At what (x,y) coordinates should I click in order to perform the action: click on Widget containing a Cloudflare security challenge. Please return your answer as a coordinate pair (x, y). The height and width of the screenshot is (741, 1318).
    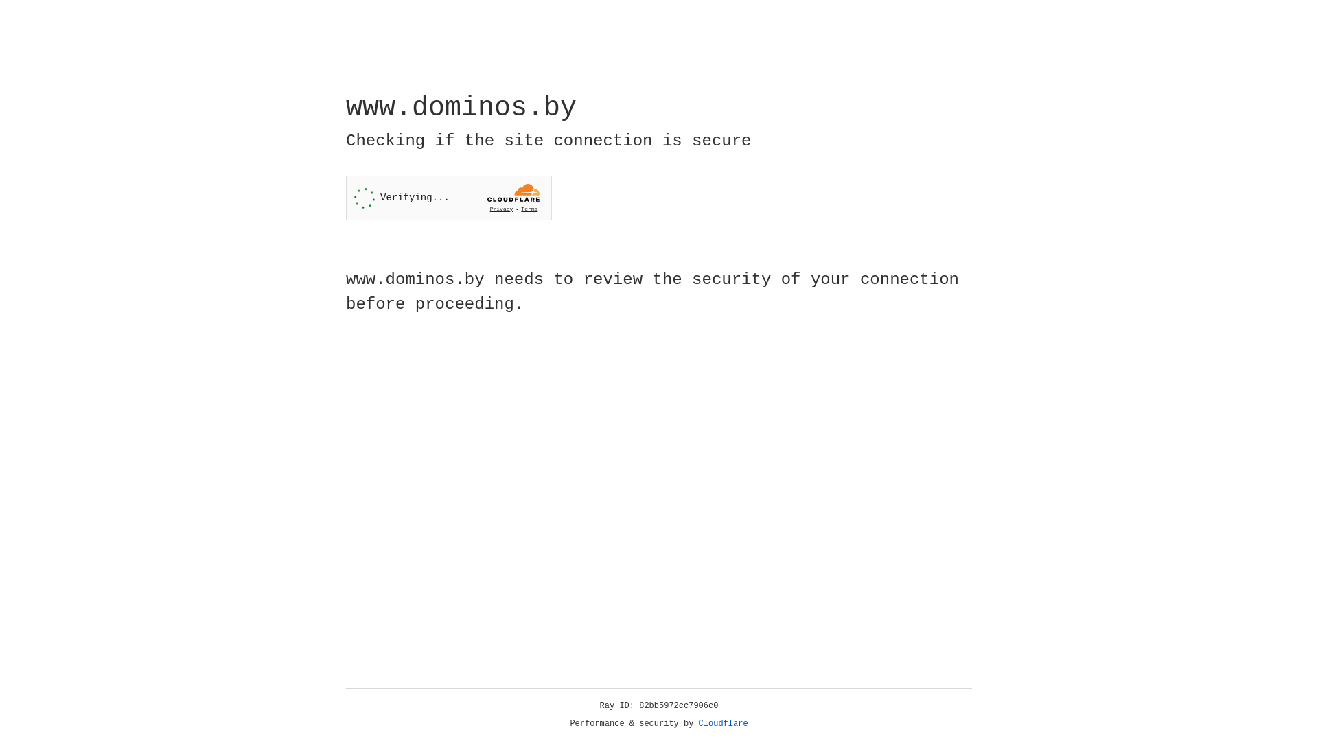
    Looking at the image, I should click on (449, 198).